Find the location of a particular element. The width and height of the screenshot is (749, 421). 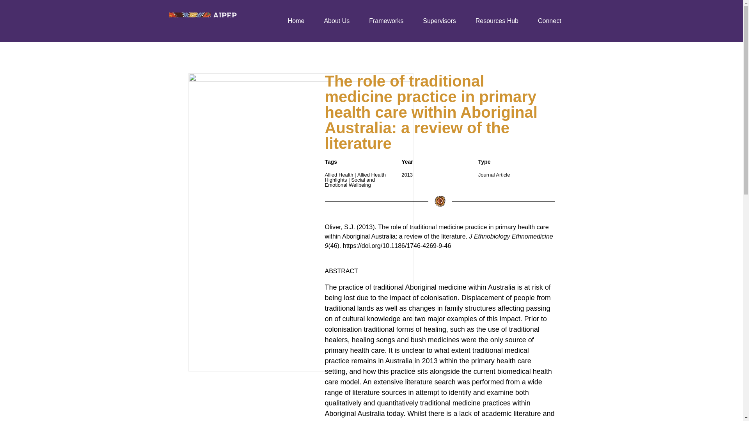

Frameworks is located at coordinates (386, 21).